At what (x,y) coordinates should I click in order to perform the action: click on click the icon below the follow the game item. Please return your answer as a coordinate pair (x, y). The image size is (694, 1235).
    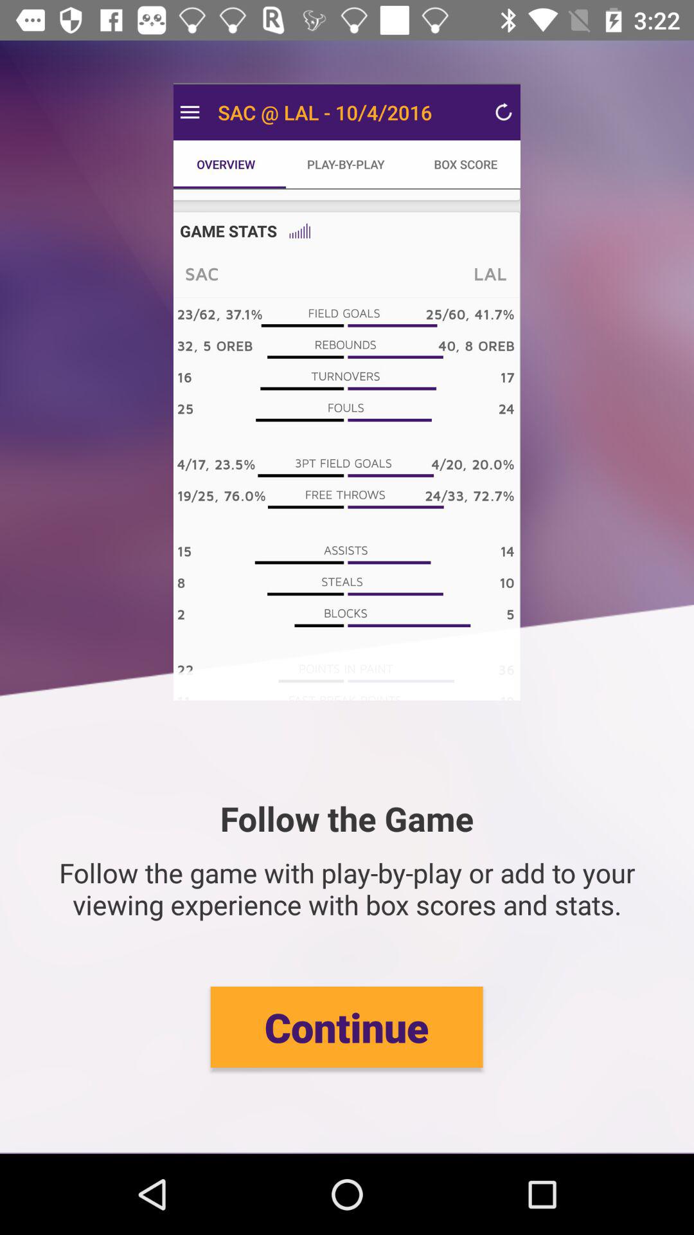
    Looking at the image, I should click on (346, 1027).